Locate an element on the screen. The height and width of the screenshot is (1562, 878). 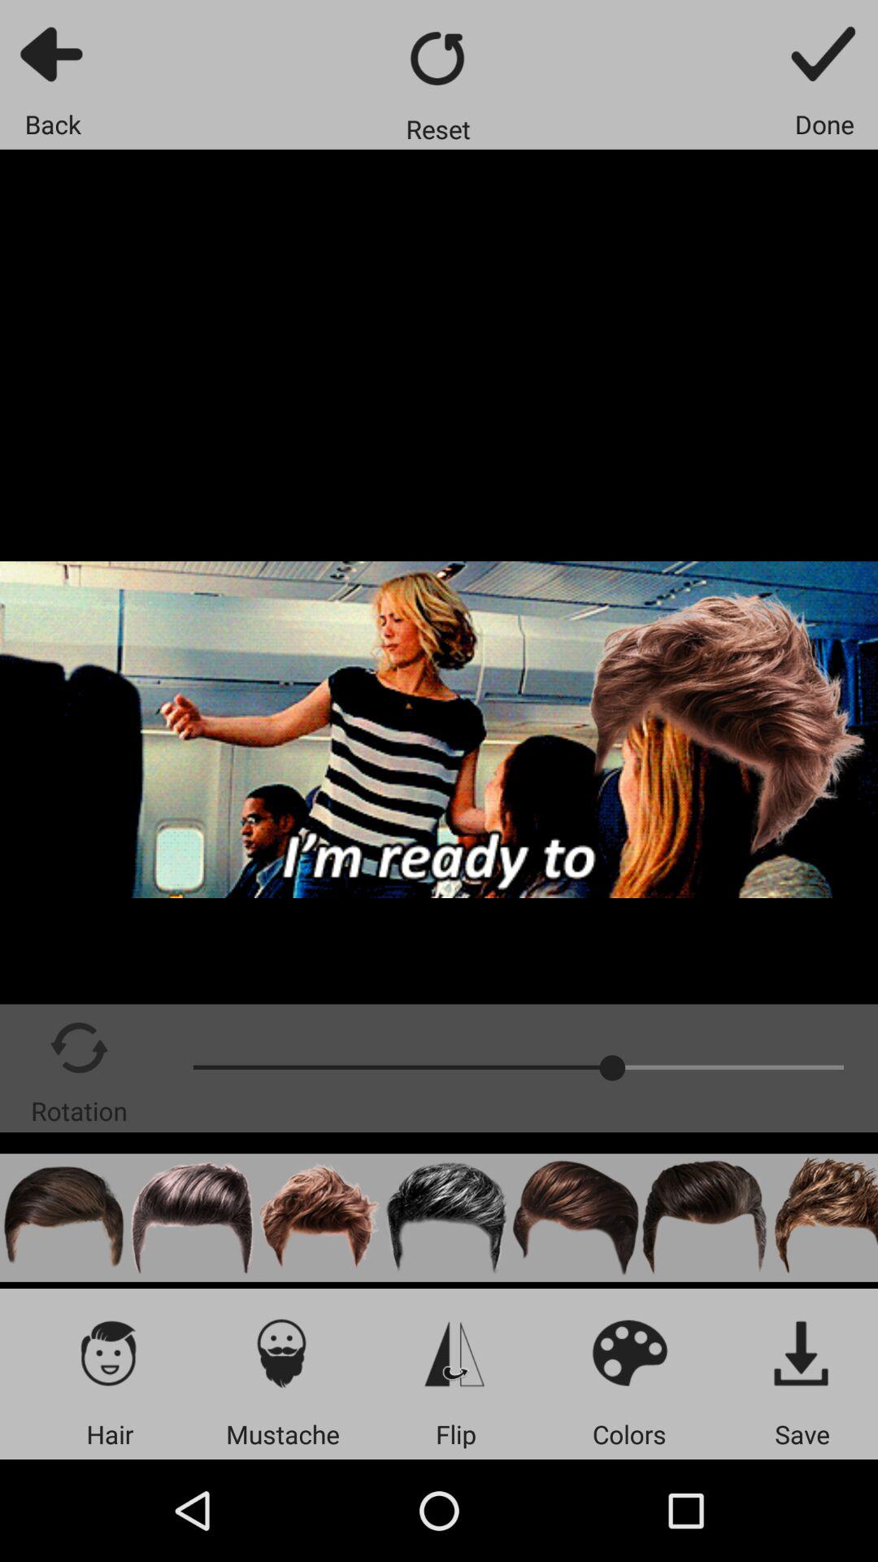
turn on icon above the mustache item is located at coordinates (283, 1352).